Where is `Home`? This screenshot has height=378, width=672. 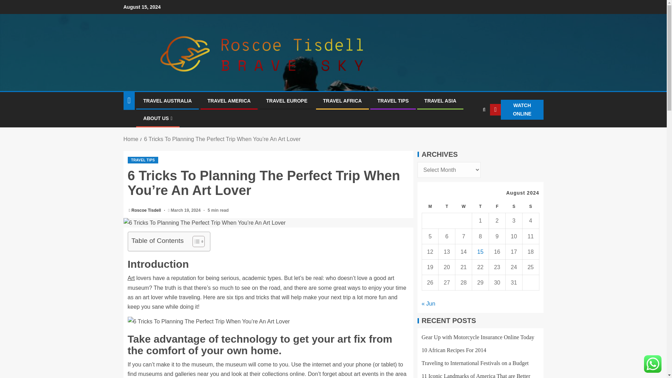 Home is located at coordinates (131, 139).